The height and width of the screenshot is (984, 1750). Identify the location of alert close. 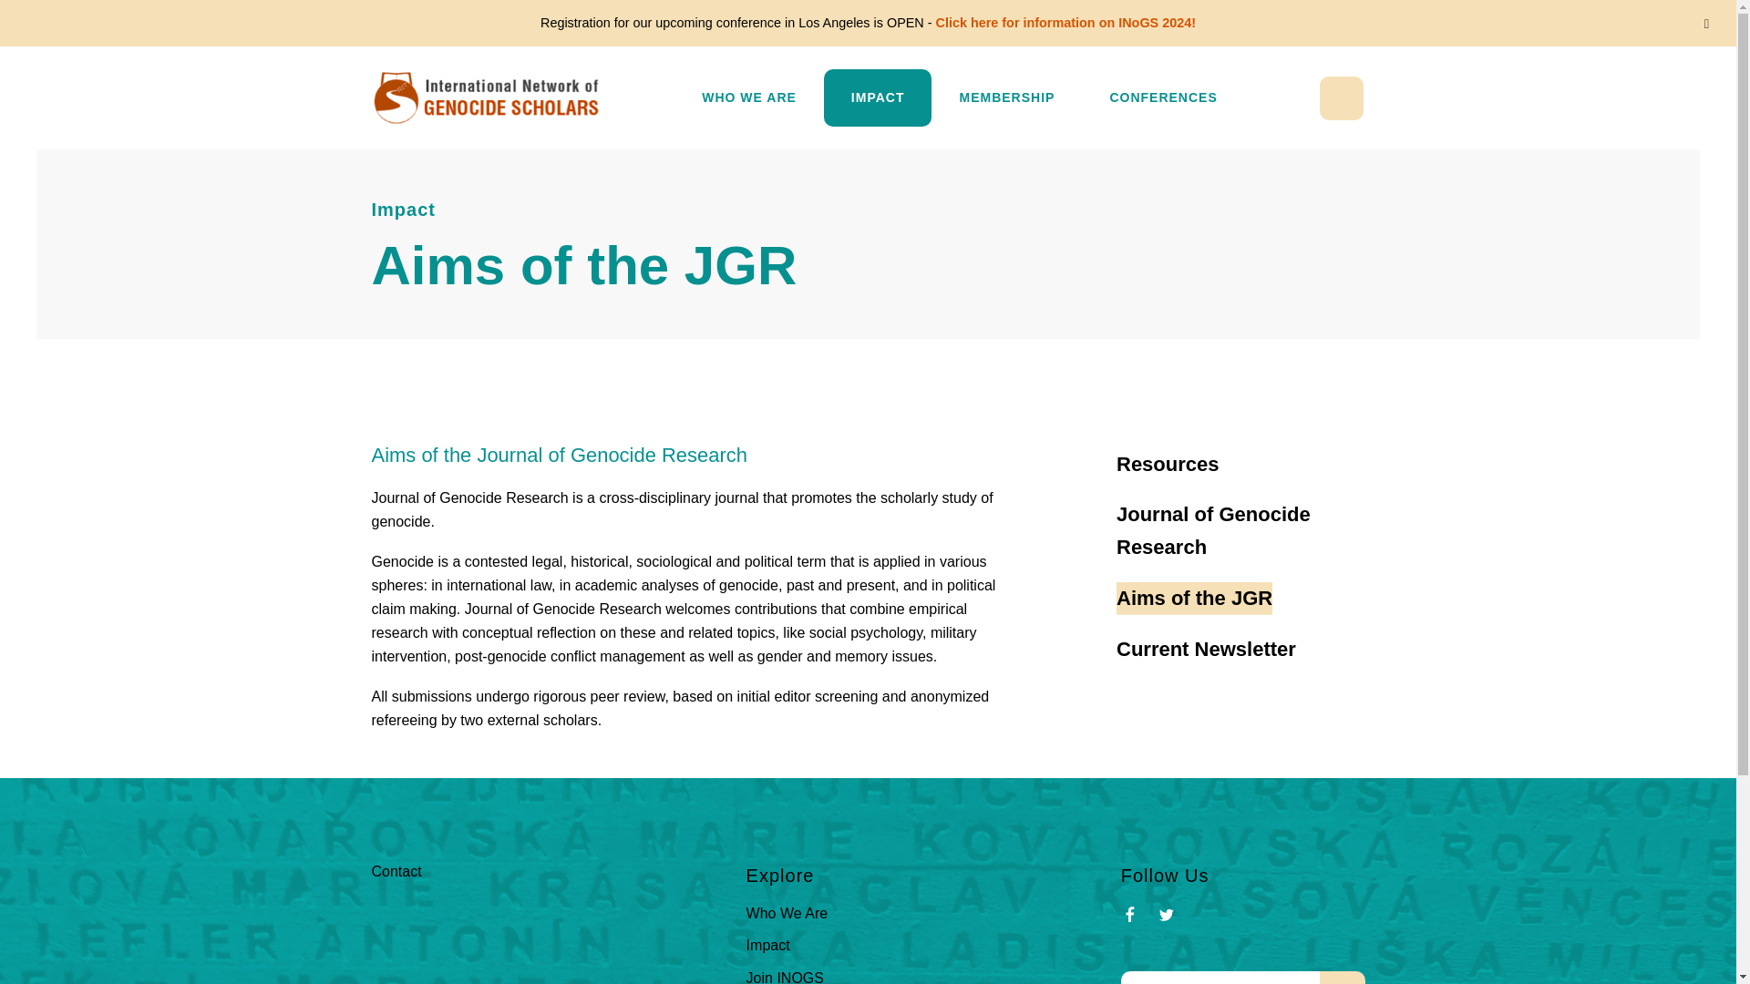
(1706, 24).